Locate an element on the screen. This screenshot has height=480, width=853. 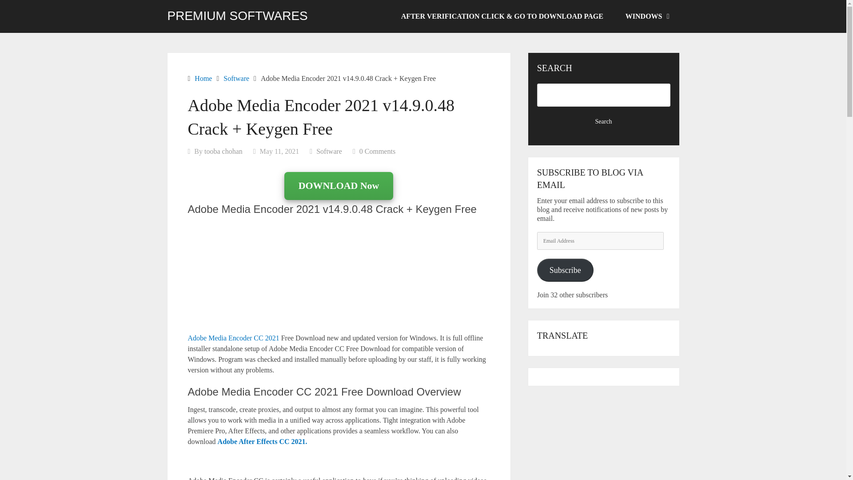
DOWNLOAD Now is located at coordinates (339, 186).